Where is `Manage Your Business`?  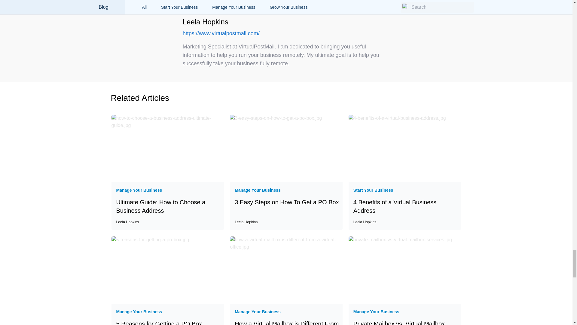
Manage Your Business is located at coordinates (258, 190).